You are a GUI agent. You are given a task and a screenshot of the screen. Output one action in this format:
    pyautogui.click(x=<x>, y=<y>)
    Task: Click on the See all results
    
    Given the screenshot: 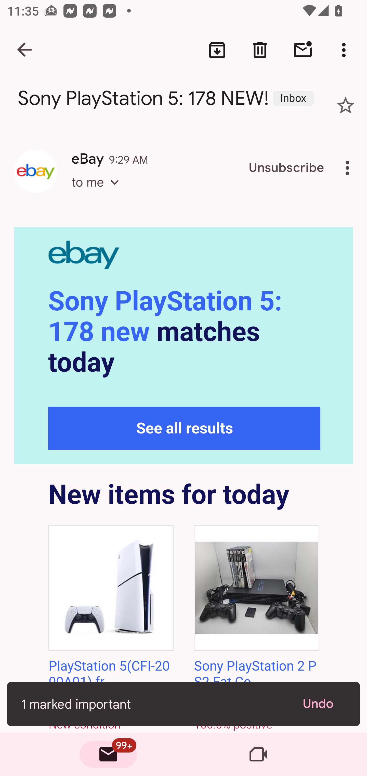 What is the action you would take?
    pyautogui.click(x=185, y=428)
    